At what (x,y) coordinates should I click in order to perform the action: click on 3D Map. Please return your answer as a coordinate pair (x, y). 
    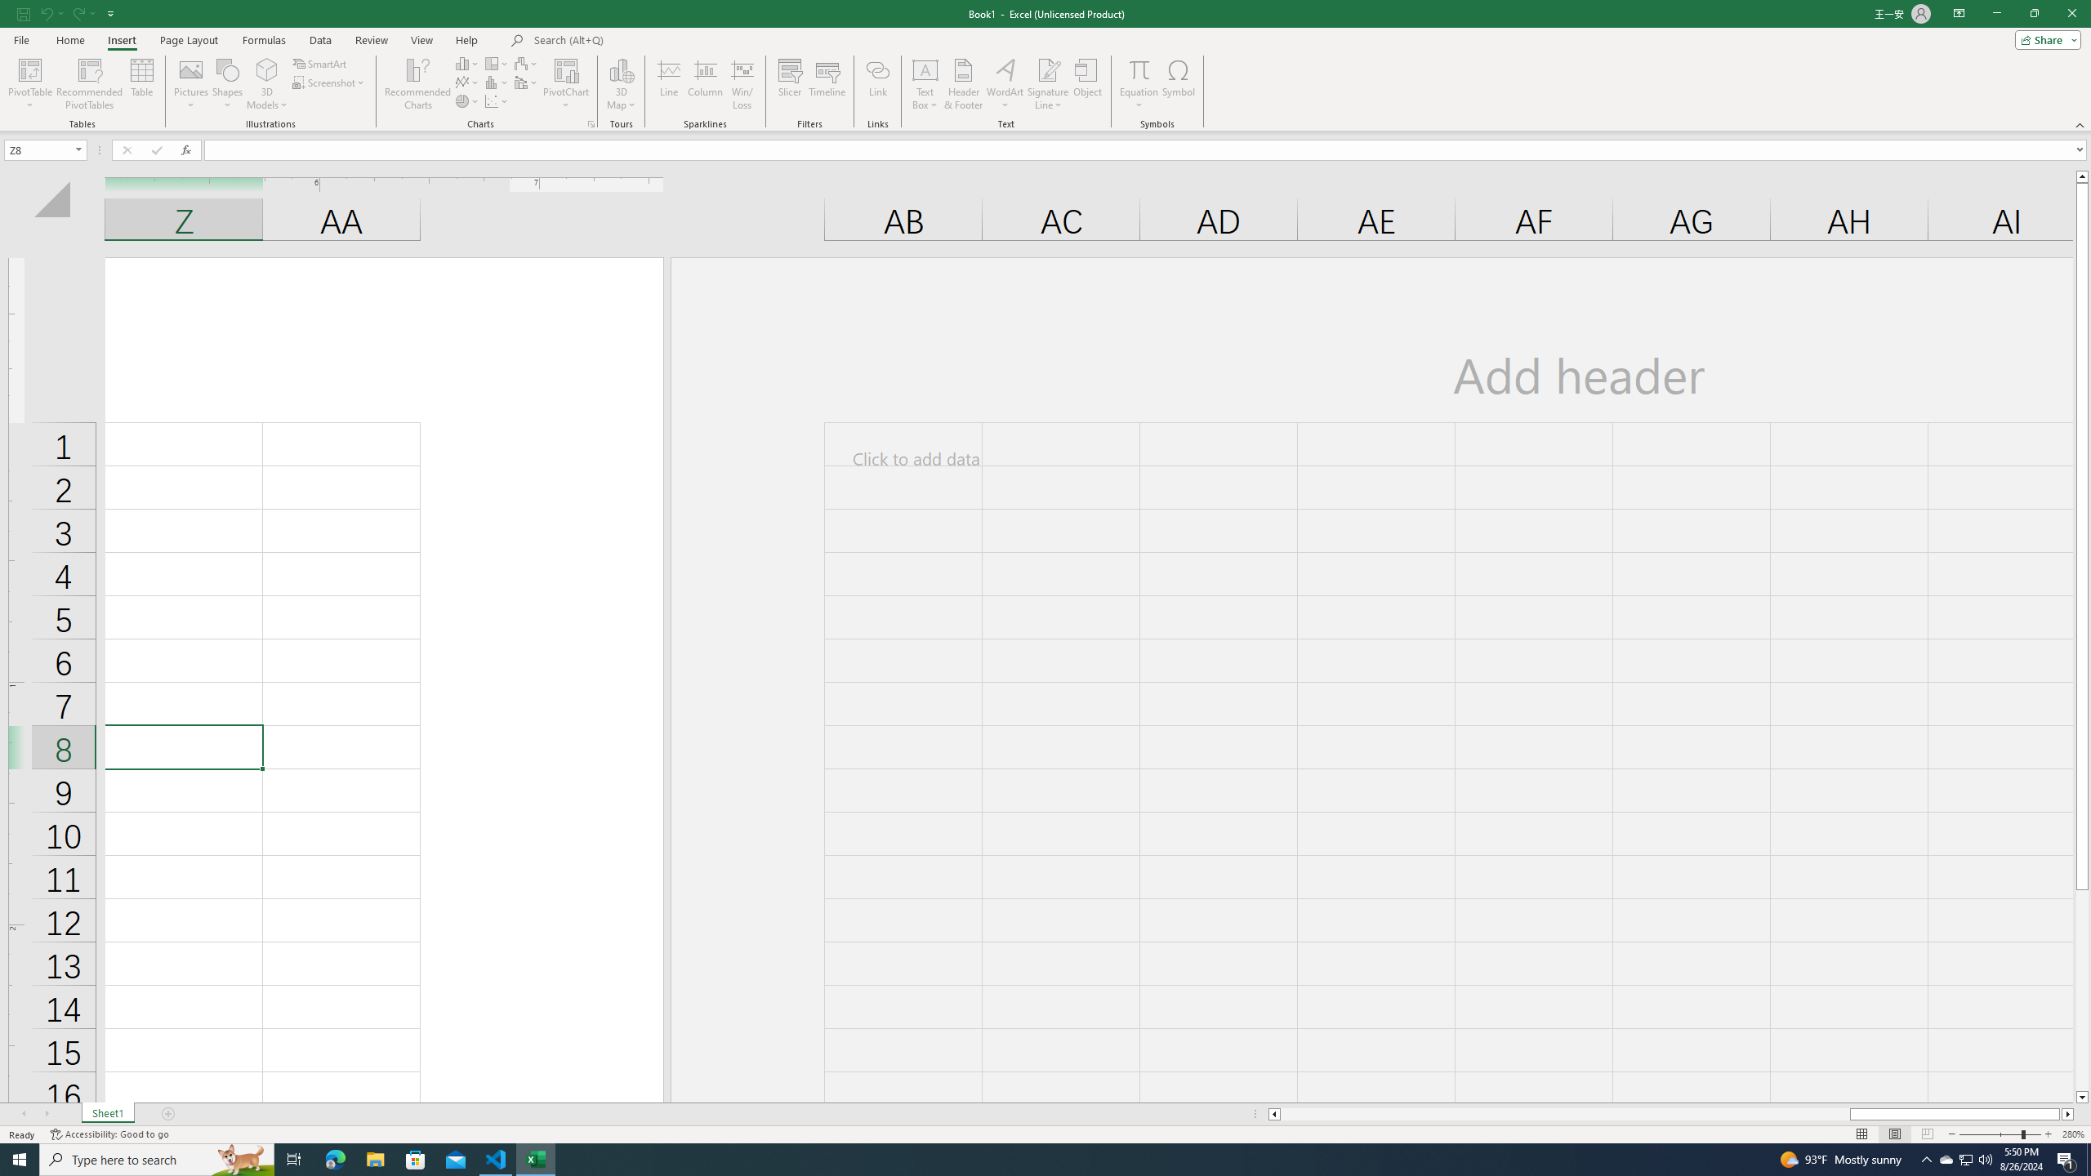
    Looking at the image, I should click on (621, 84).